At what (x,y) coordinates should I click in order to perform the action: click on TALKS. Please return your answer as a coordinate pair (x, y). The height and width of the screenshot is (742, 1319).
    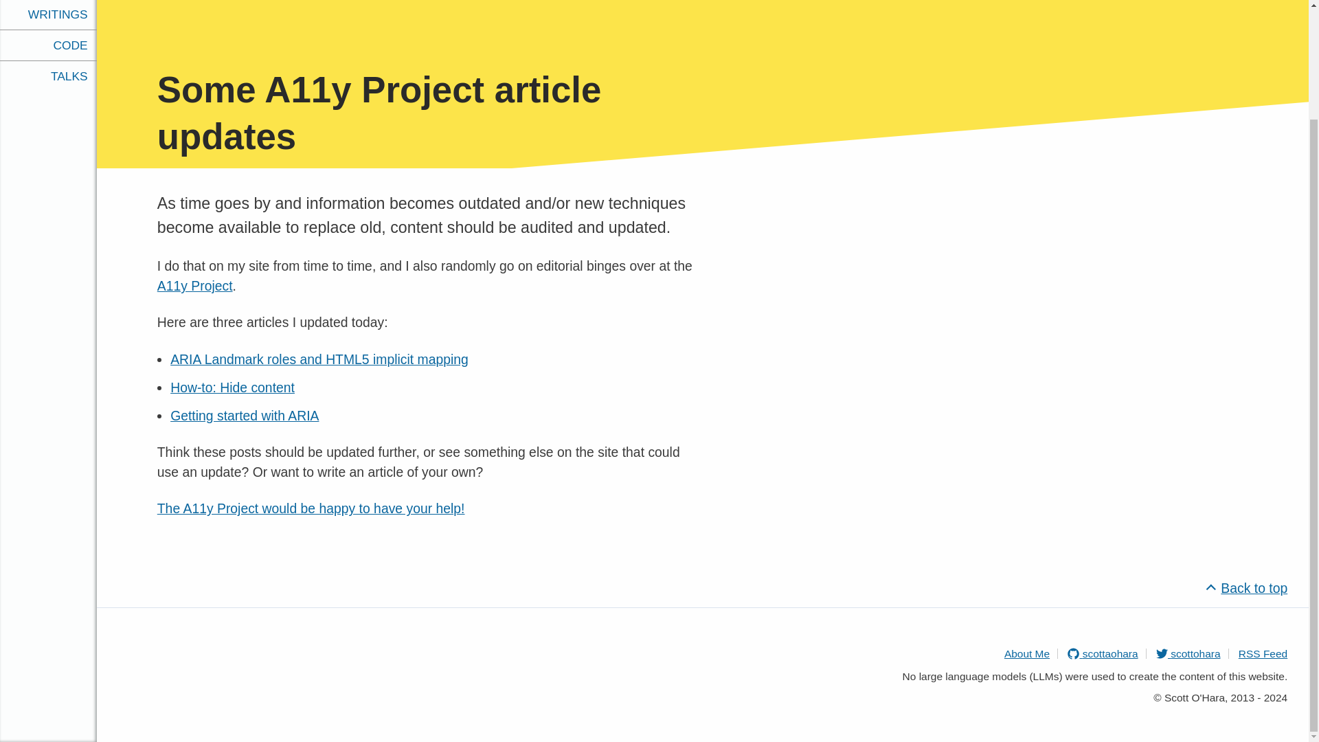
    Looking at the image, I should click on (48, 16).